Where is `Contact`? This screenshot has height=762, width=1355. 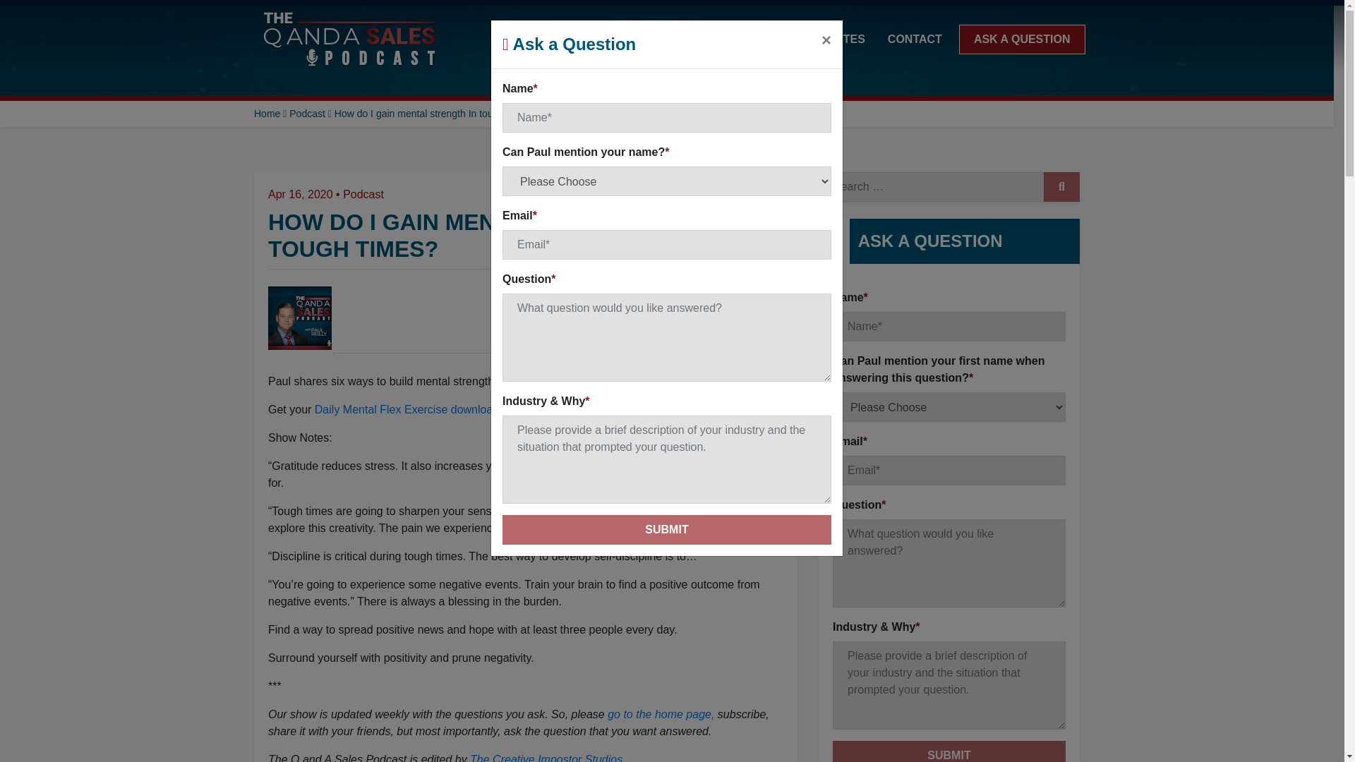
Contact is located at coordinates (915, 38).